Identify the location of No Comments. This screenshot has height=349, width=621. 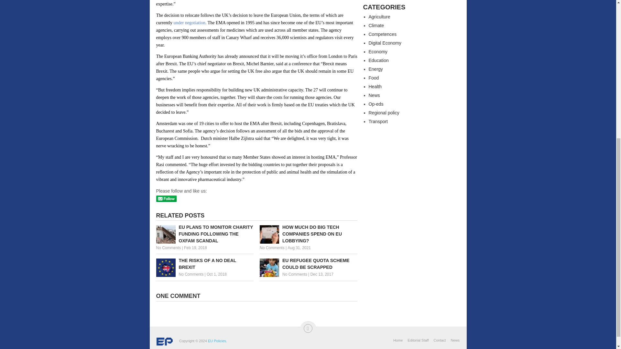
(191, 274).